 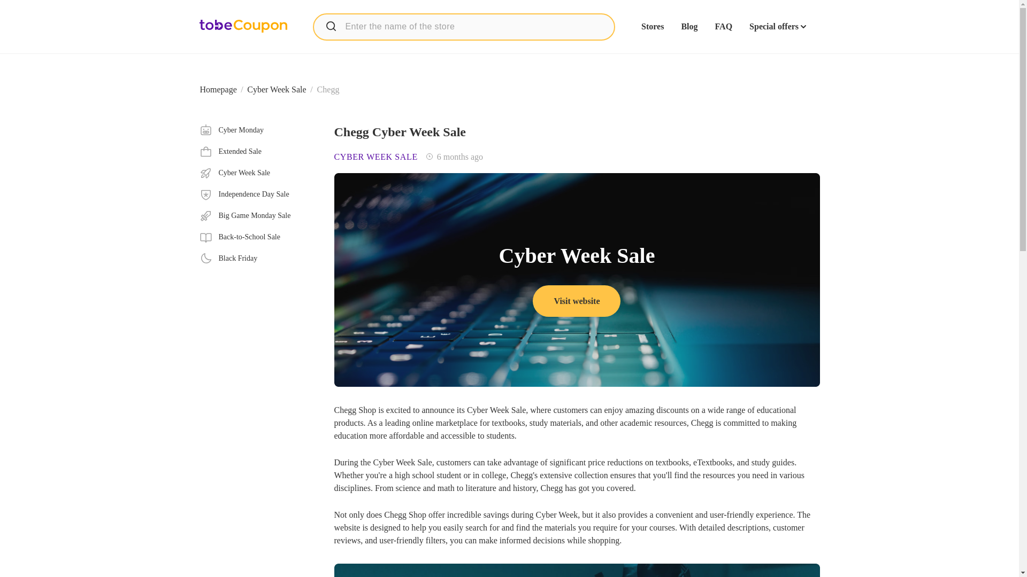 I want to click on Extended Sale, so click(x=258, y=152).